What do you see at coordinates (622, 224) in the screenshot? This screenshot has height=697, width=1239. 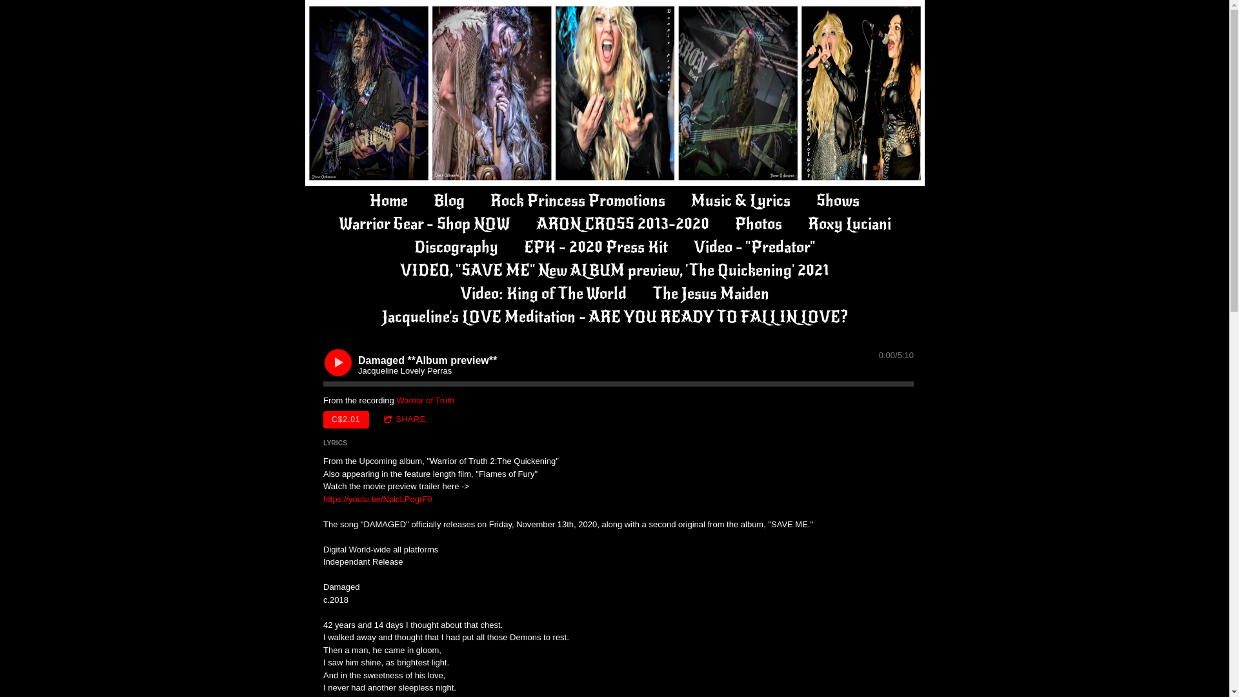 I see `ARON CROSS 2013-2020` at bounding box center [622, 224].